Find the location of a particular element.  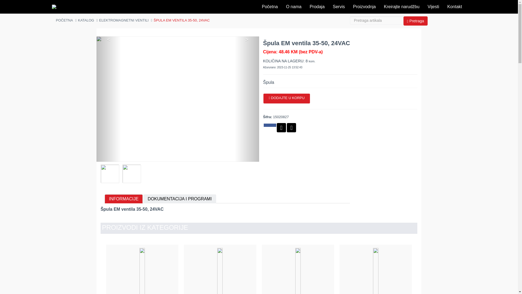

Servis is located at coordinates (339, 7).